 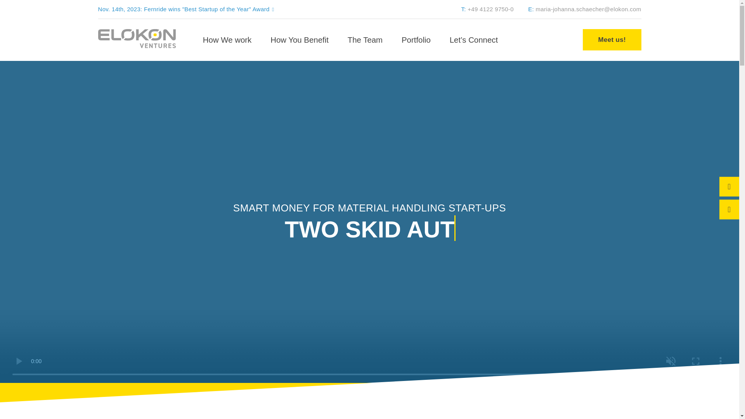 What do you see at coordinates (227, 40) in the screenshot?
I see `How We work` at bounding box center [227, 40].